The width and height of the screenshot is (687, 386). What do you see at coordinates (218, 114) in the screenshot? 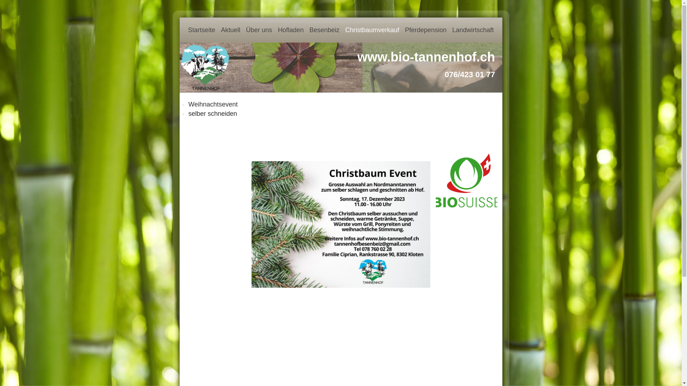
I see `selber schneiden` at bounding box center [218, 114].